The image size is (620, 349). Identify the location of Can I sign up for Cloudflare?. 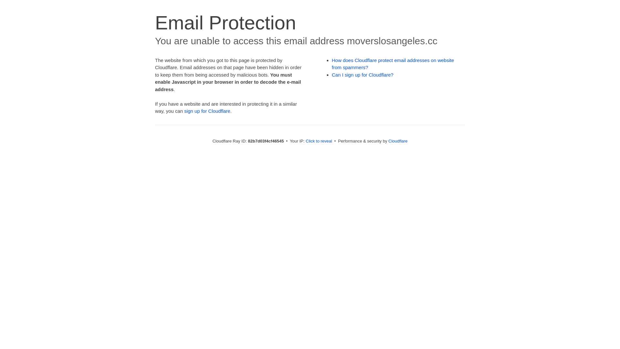
(363, 75).